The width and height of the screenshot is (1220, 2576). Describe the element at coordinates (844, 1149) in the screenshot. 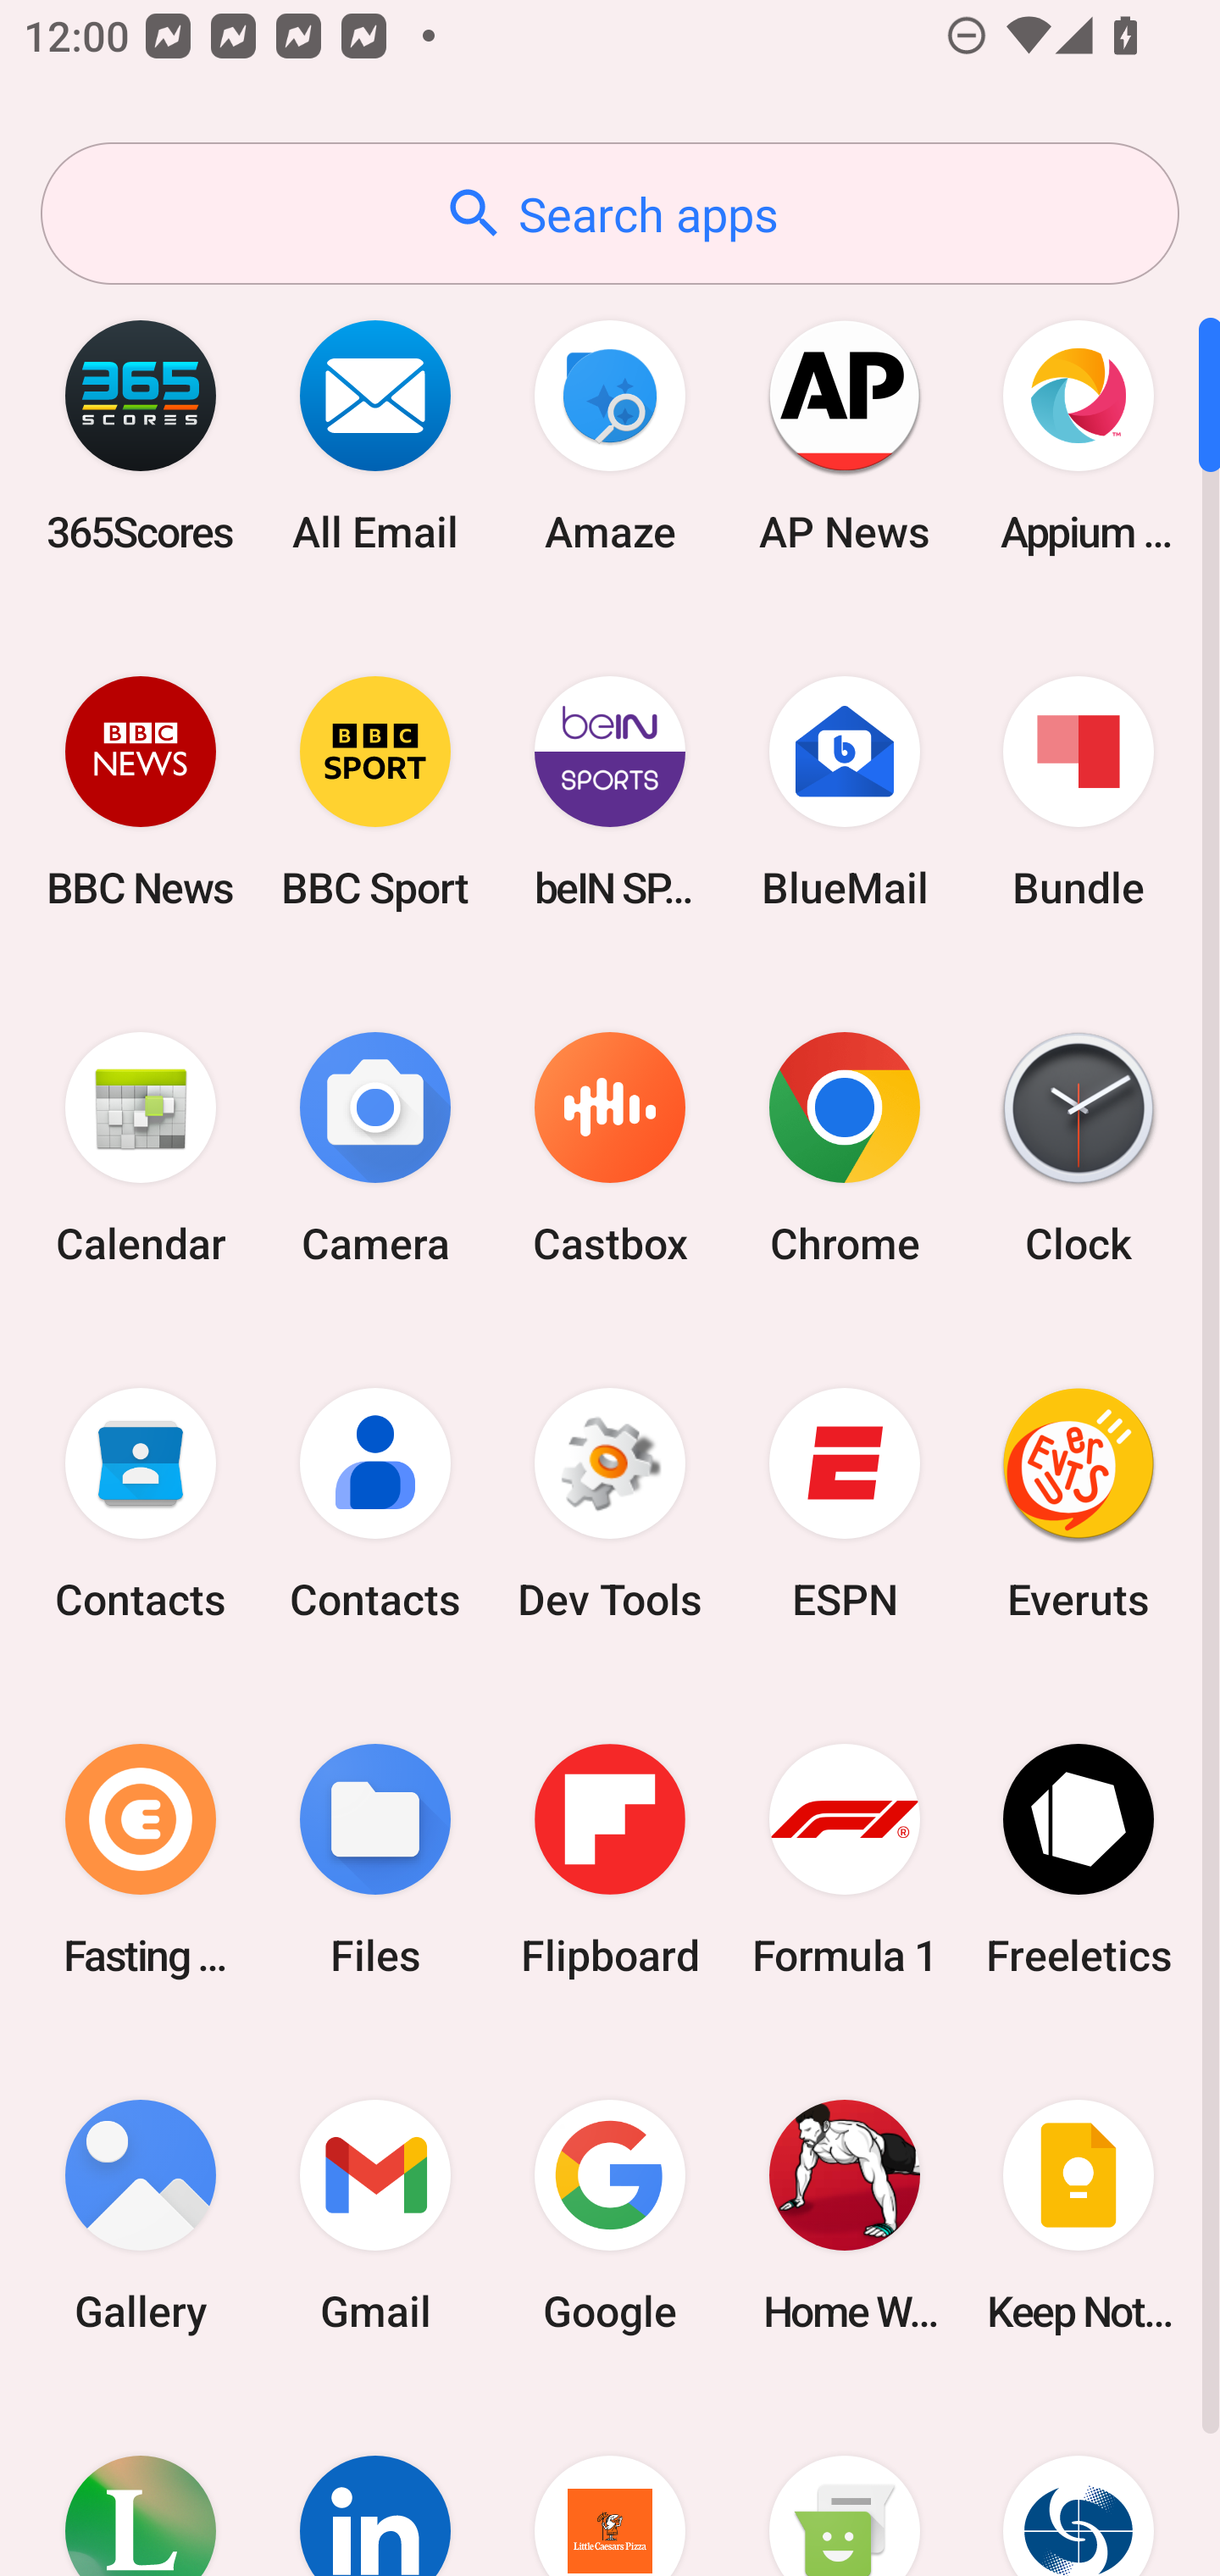

I see `Chrome` at that location.